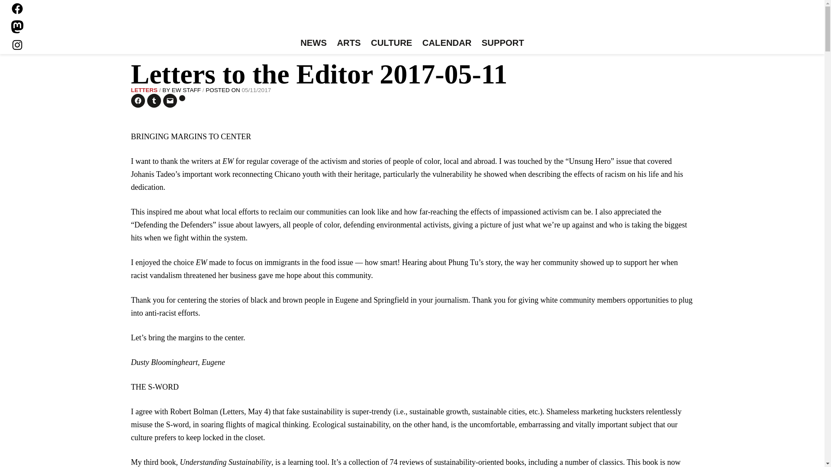 The width and height of the screenshot is (831, 467). I want to click on Click to email a link to a friend, so click(170, 101).